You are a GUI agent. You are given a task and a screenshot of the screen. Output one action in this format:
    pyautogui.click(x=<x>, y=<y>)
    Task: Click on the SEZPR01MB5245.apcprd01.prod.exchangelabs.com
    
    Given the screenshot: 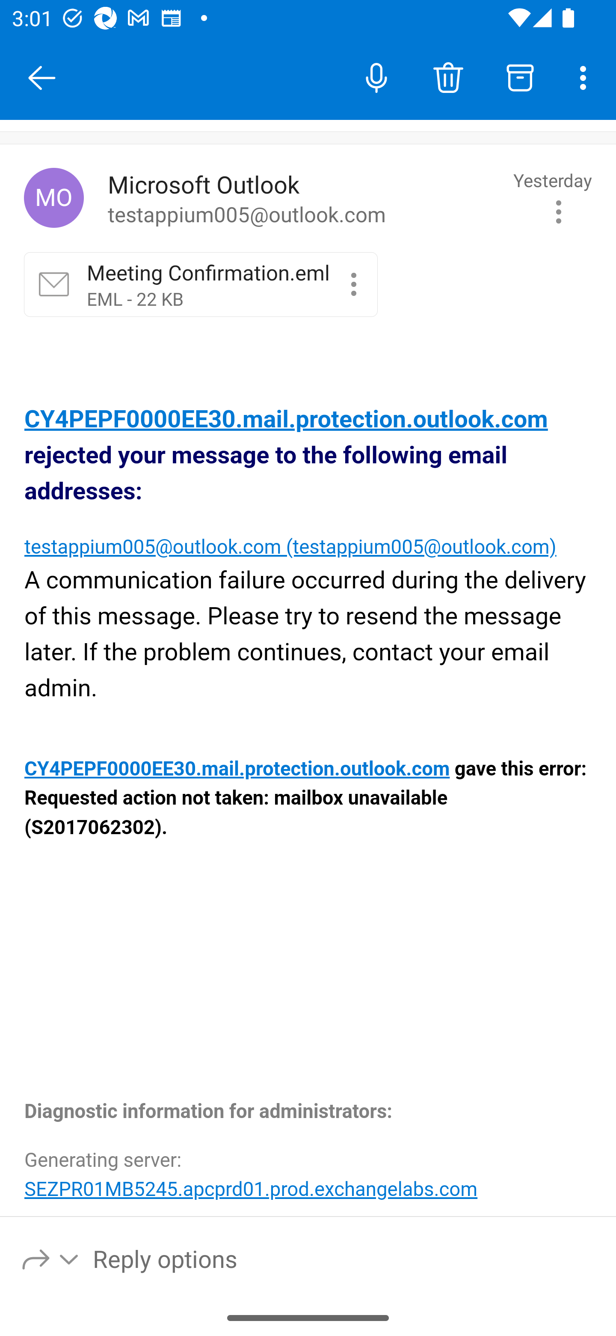 What is the action you would take?
    pyautogui.click(x=251, y=1189)
    